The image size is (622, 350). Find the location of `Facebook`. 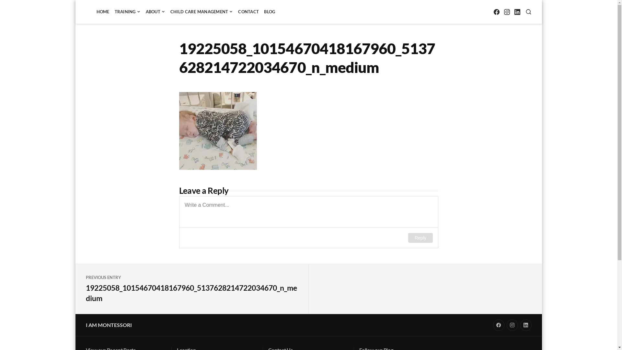

Facebook is located at coordinates (496, 12).